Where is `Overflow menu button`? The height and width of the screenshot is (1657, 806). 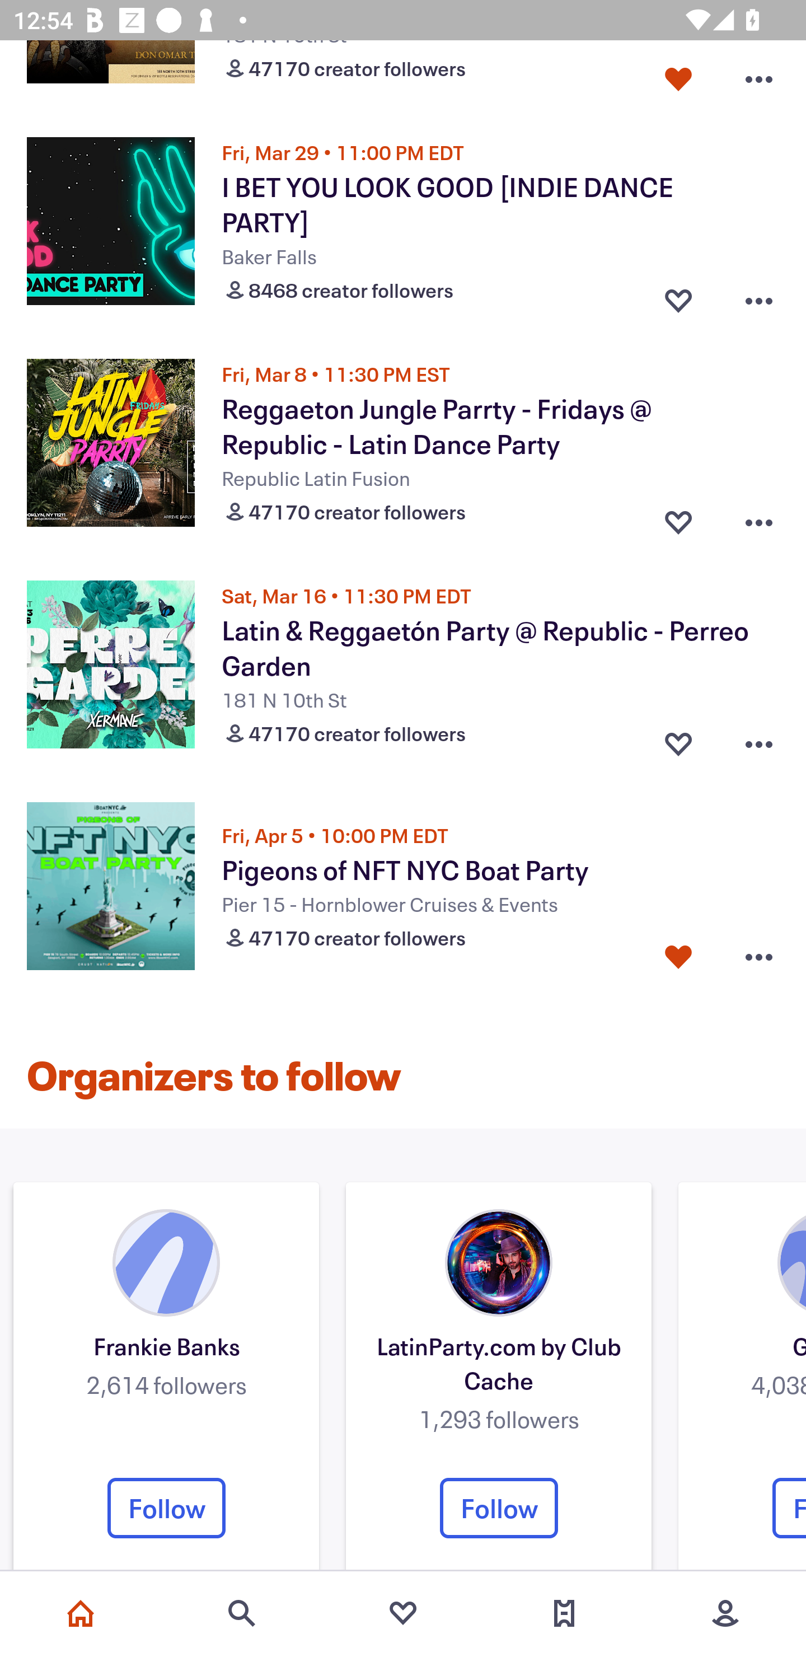
Overflow menu button is located at coordinates (759, 75).